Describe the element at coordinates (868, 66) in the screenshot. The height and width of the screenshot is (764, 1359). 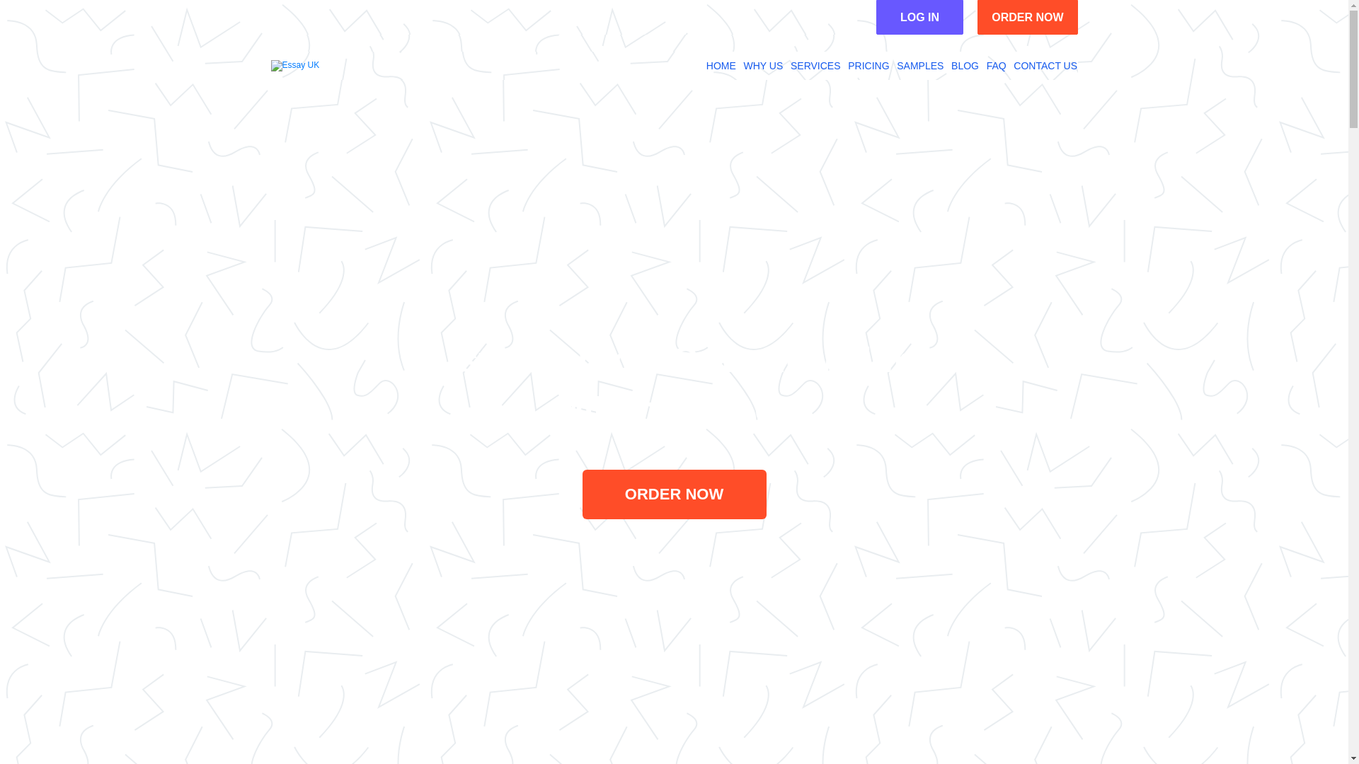
I see `PRICING` at that location.